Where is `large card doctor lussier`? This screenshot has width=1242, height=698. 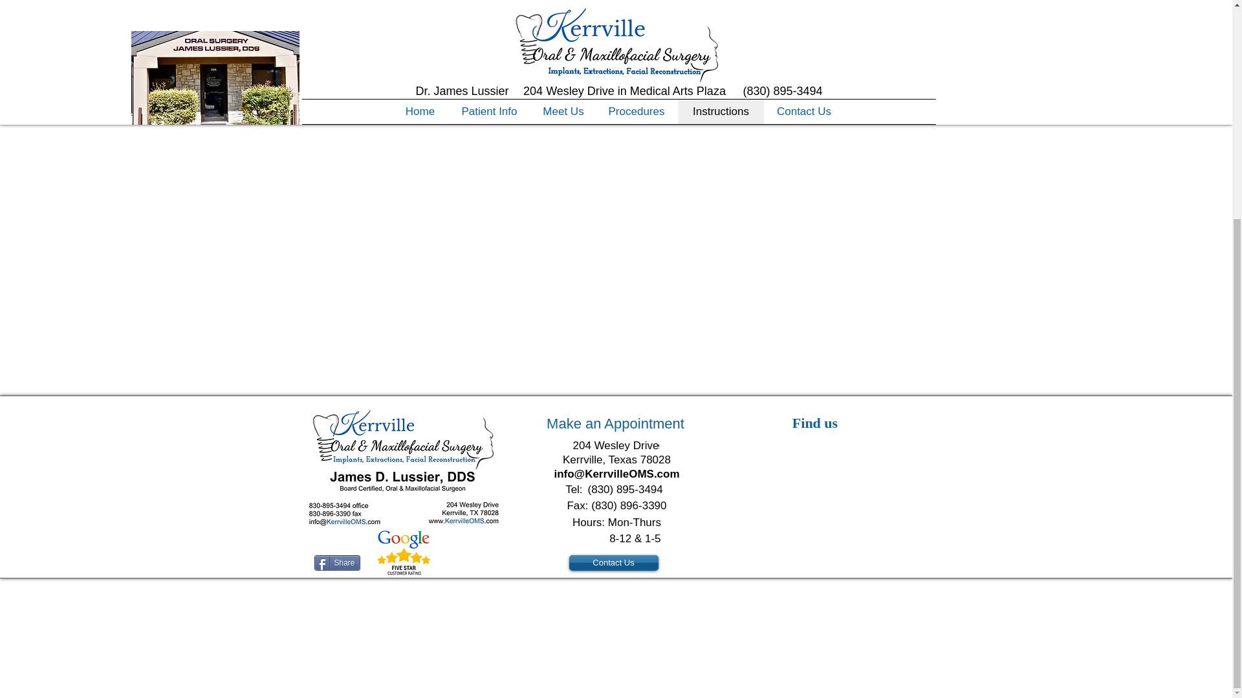
large card doctor lussier is located at coordinates (404, 468).